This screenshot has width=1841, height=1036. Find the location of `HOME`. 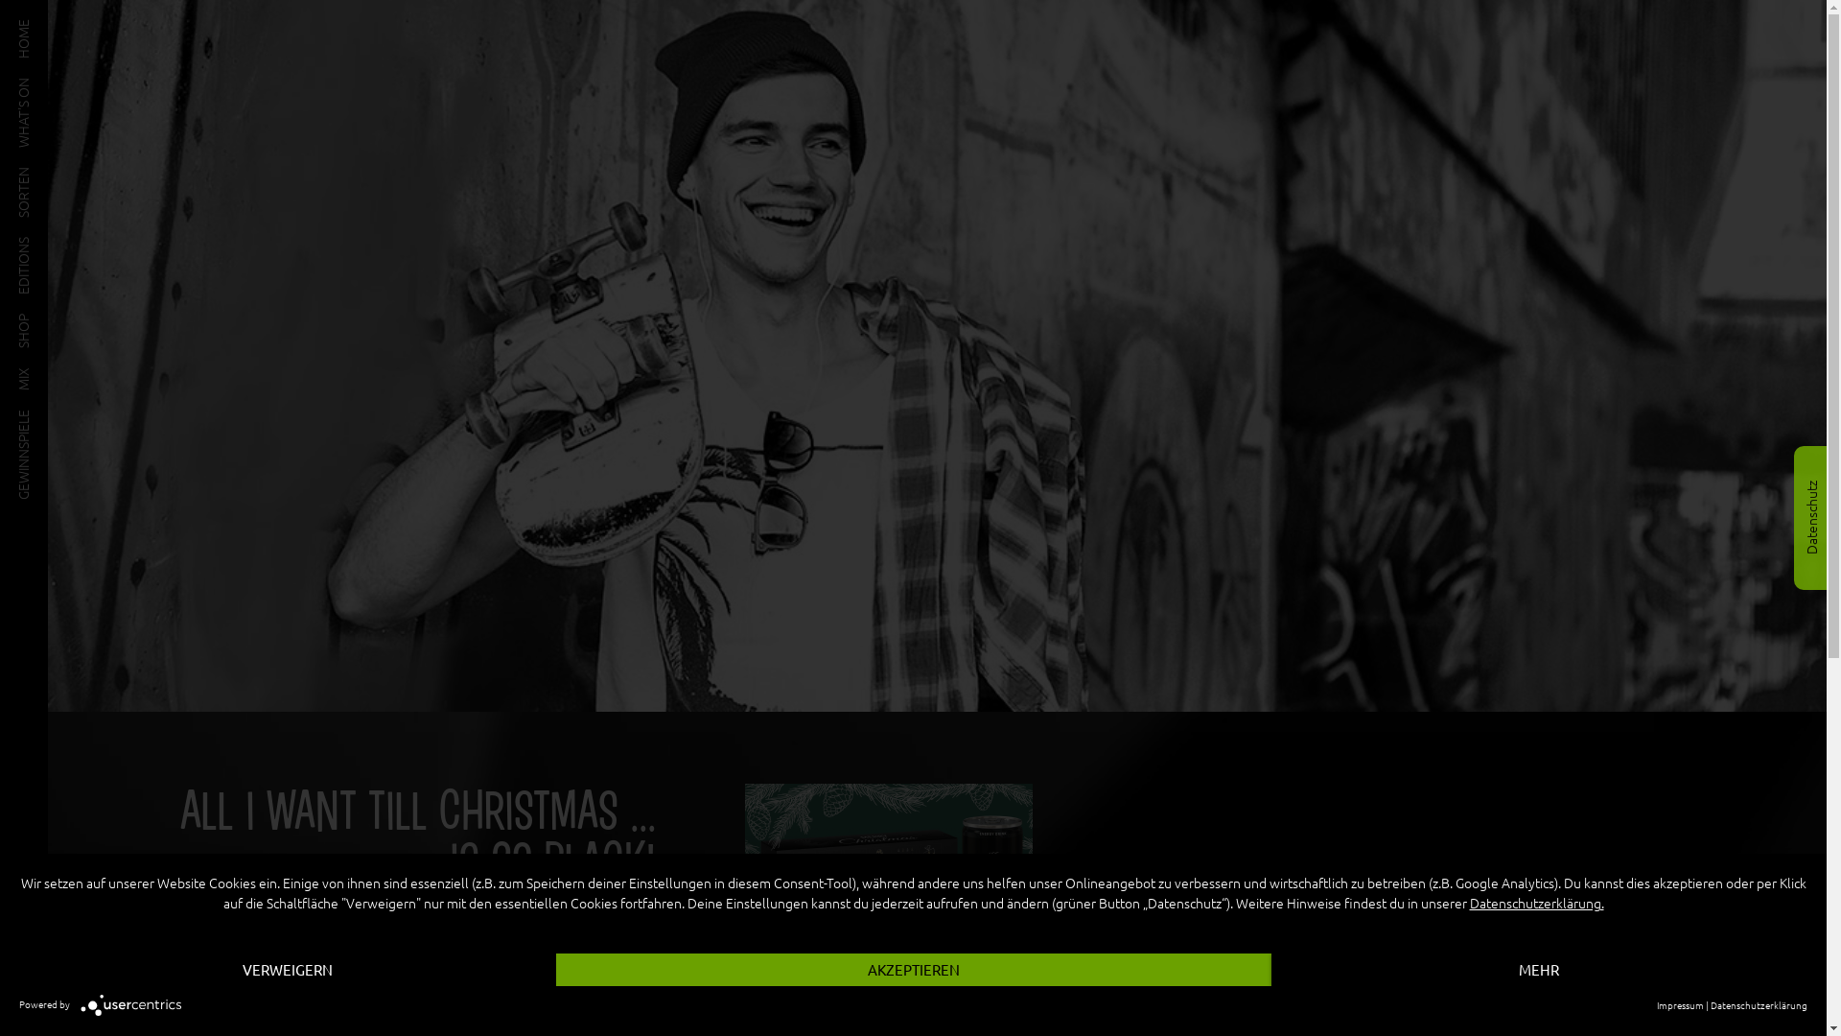

HOME is located at coordinates (36, 26).